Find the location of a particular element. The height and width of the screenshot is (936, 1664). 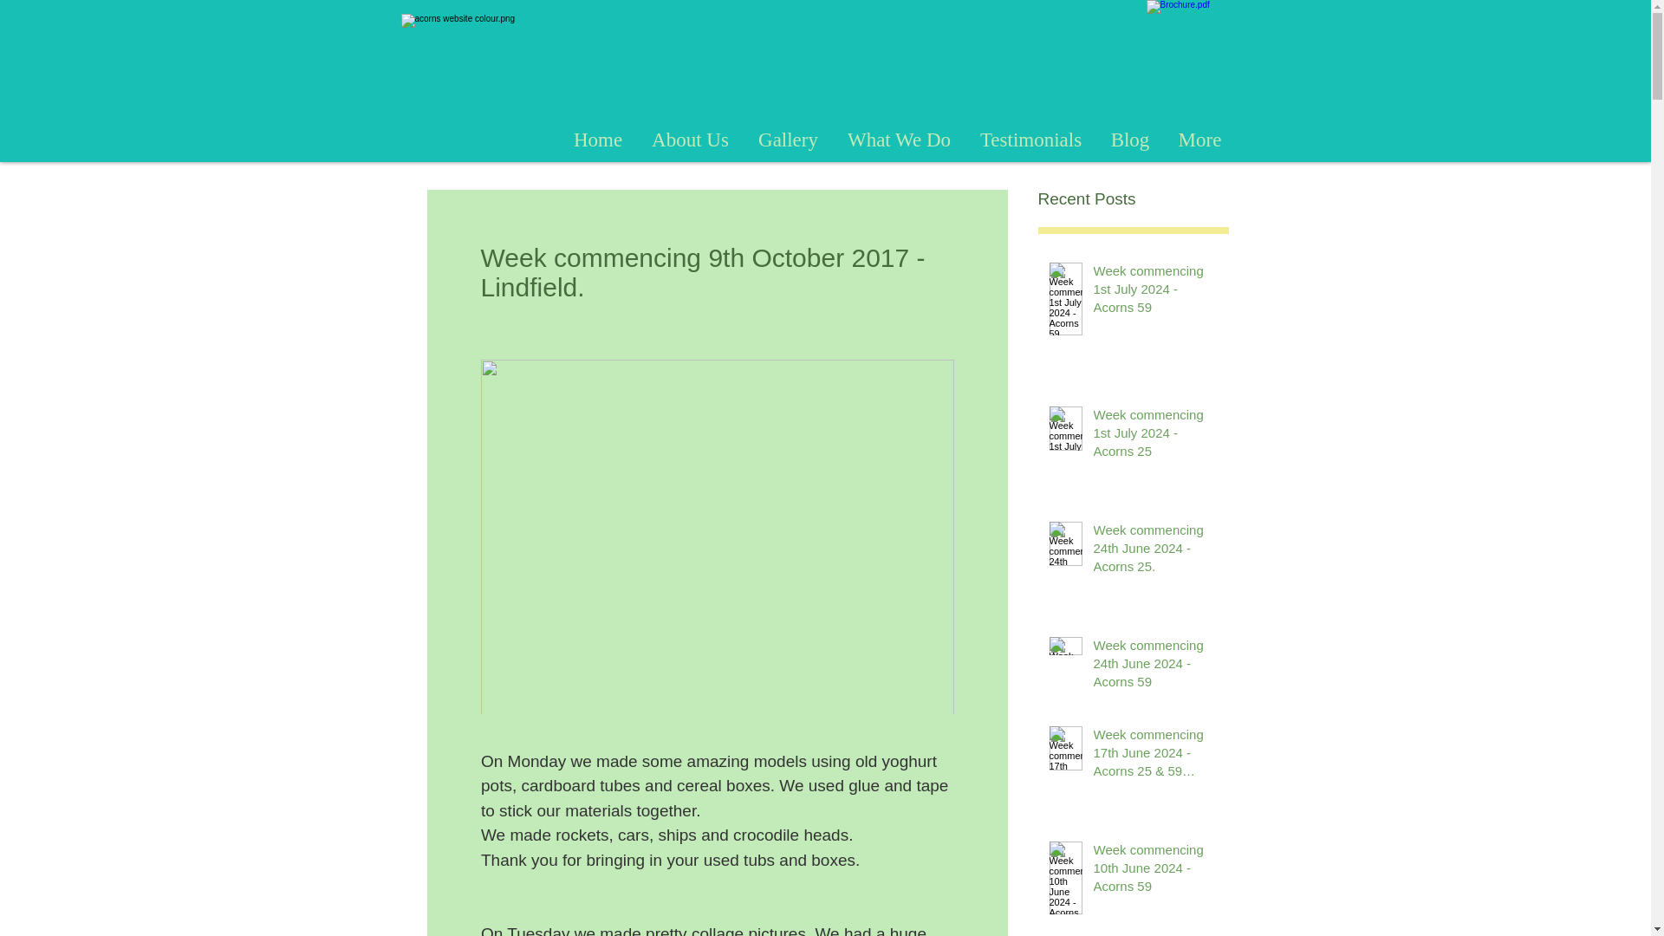

Week commencing 1st July 2024 - Acorns 59 is located at coordinates (1155, 292).